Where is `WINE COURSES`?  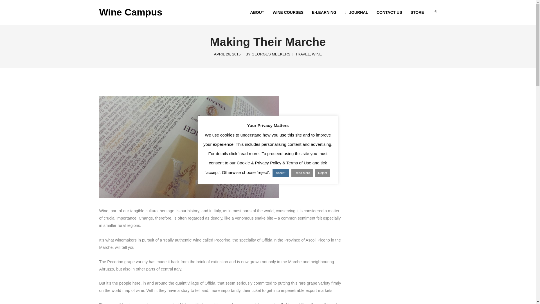 WINE COURSES is located at coordinates (288, 12).